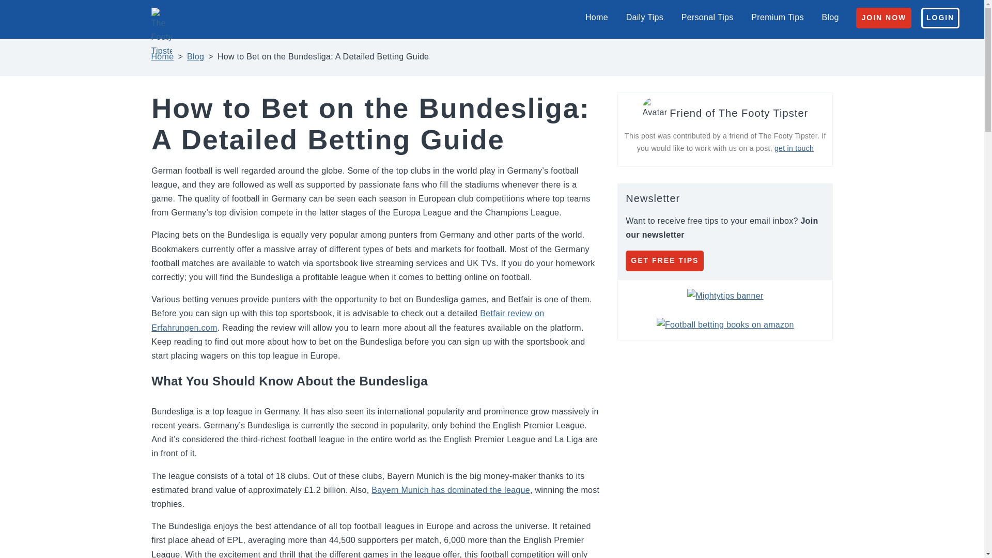 Image resolution: width=992 pixels, height=558 pixels. I want to click on LOGIN, so click(940, 18).